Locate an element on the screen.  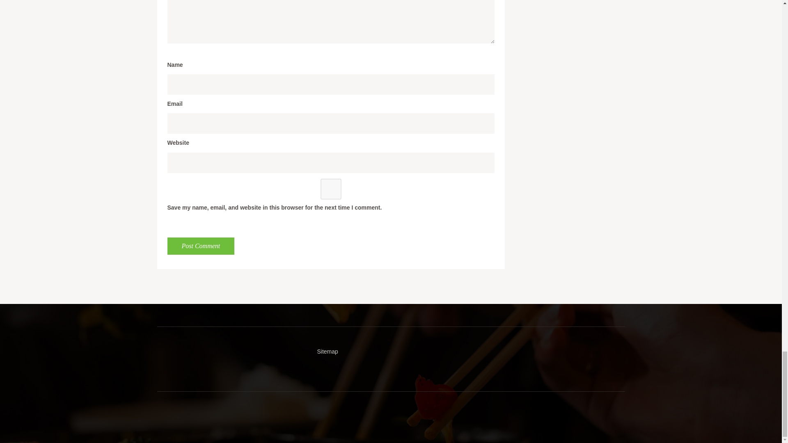
Sitemap is located at coordinates (327, 351).